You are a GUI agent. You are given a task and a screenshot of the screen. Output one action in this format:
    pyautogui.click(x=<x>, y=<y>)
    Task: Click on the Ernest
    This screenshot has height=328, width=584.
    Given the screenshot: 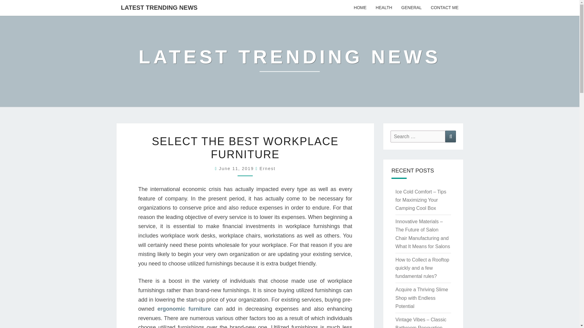 What is the action you would take?
    pyautogui.click(x=267, y=168)
    